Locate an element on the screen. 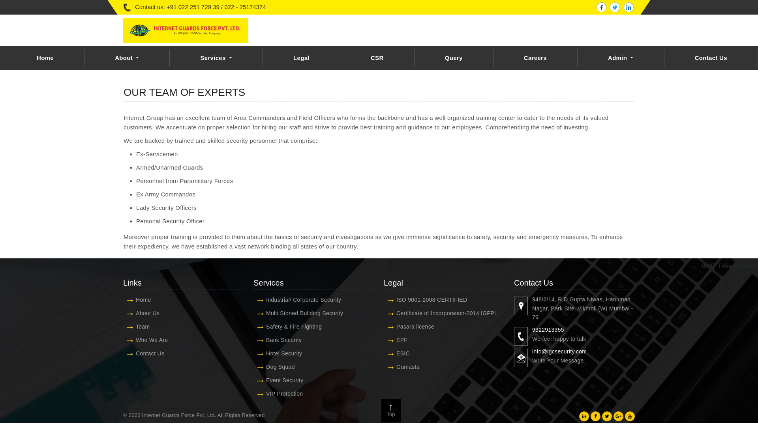 The width and height of the screenshot is (758, 426). CSR is located at coordinates (377, 58).